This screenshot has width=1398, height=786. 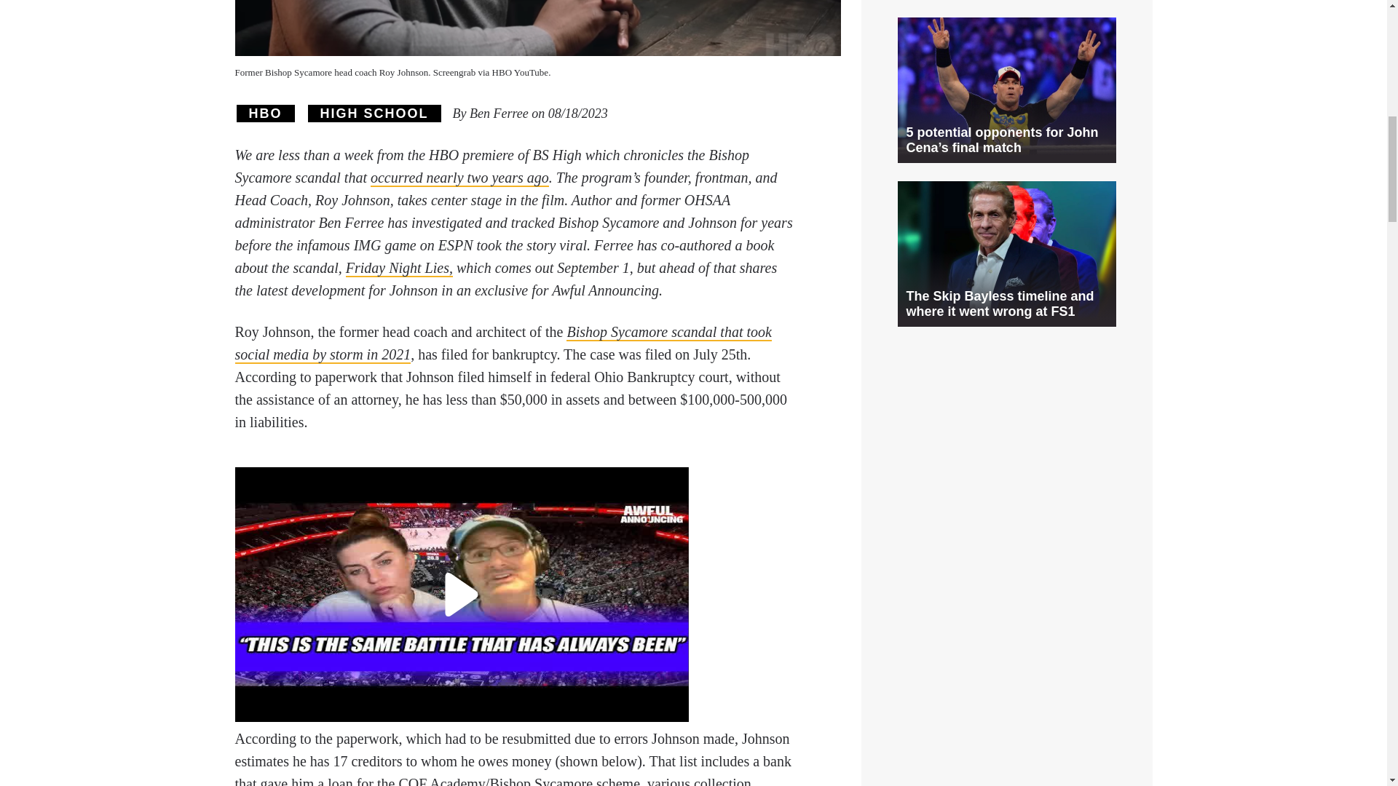 I want to click on View all posts in HBO, so click(x=265, y=114).